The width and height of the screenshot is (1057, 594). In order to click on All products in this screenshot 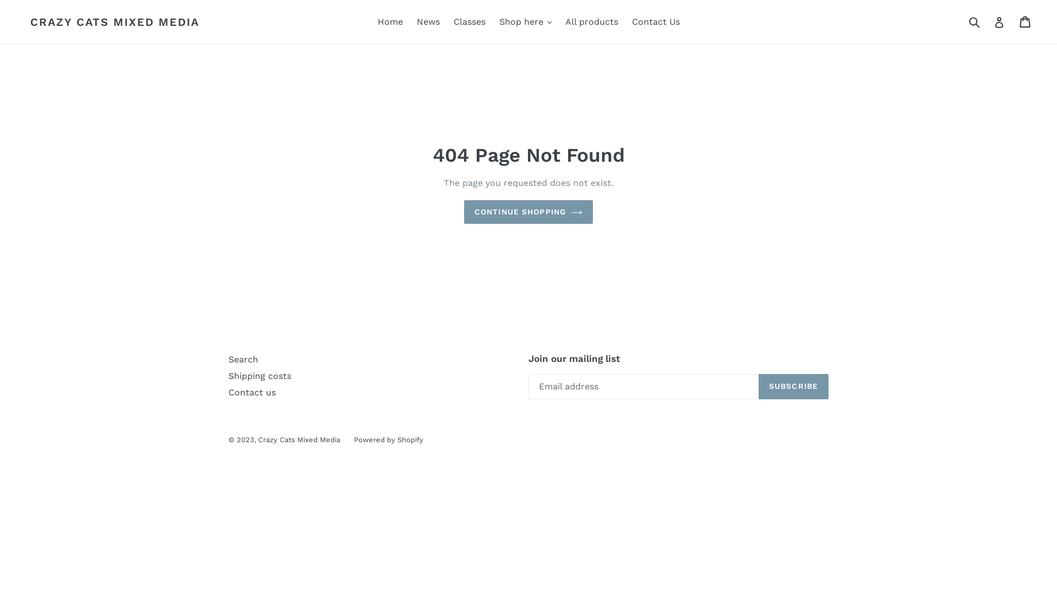, I will do `click(591, 22)`.